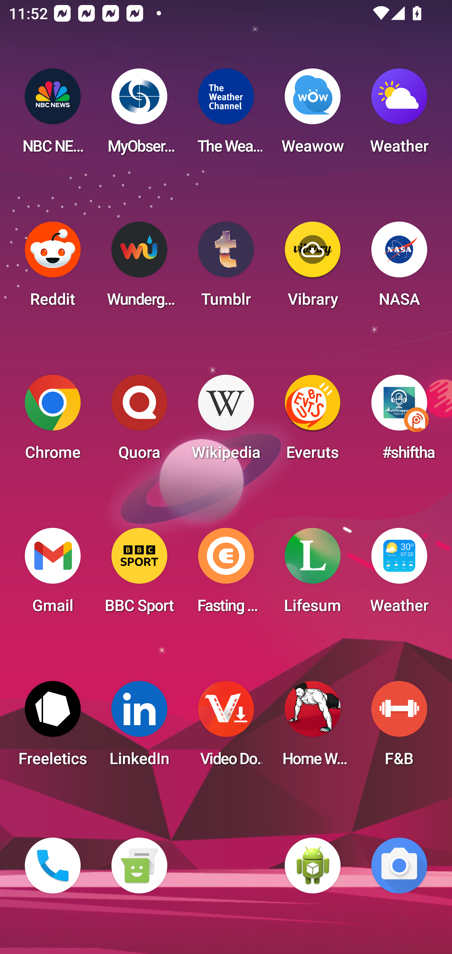 The width and height of the screenshot is (452, 954). What do you see at coordinates (313, 727) in the screenshot?
I see `Home Workout` at bounding box center [313, 727].